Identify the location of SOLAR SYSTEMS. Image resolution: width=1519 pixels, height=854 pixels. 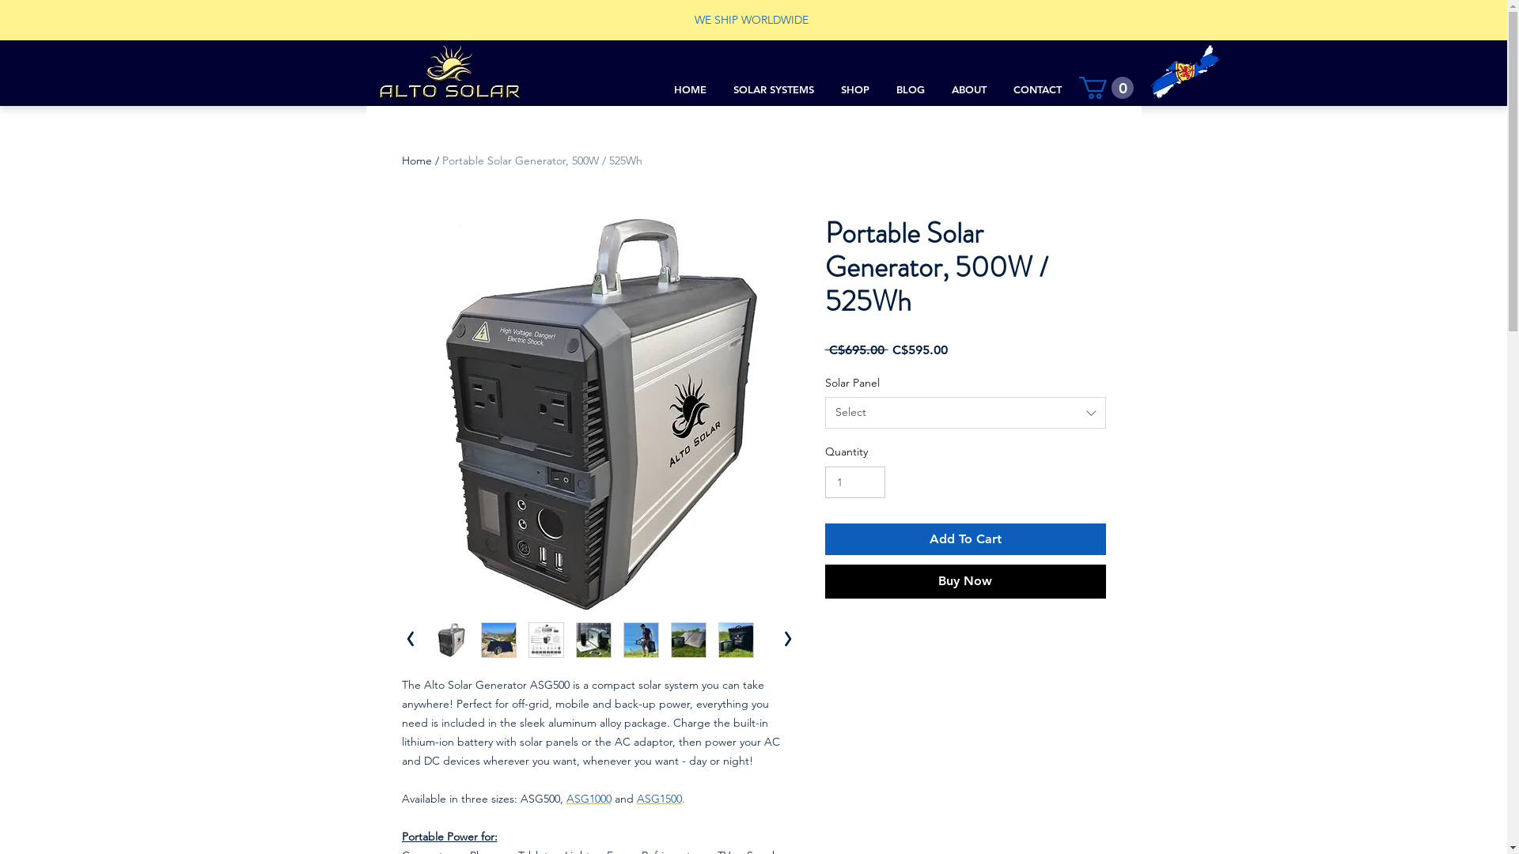
(774, 89).